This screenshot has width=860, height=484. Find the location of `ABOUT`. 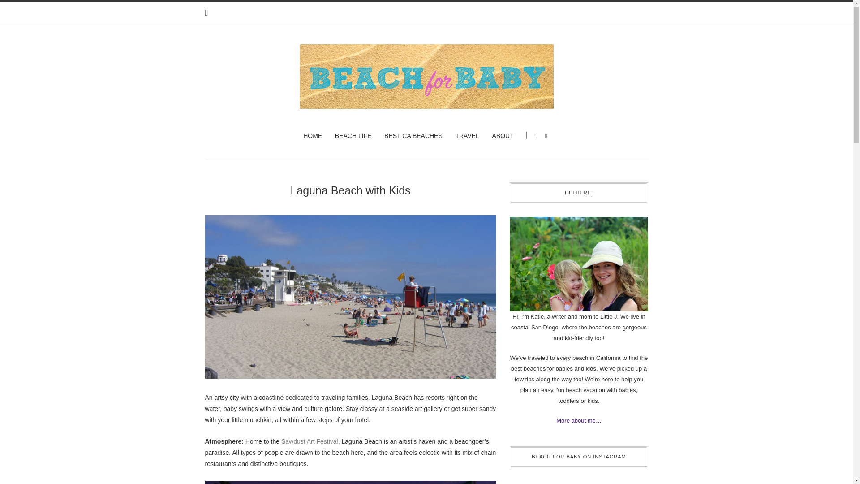

ABOUT is located at coordinates (503, 135).